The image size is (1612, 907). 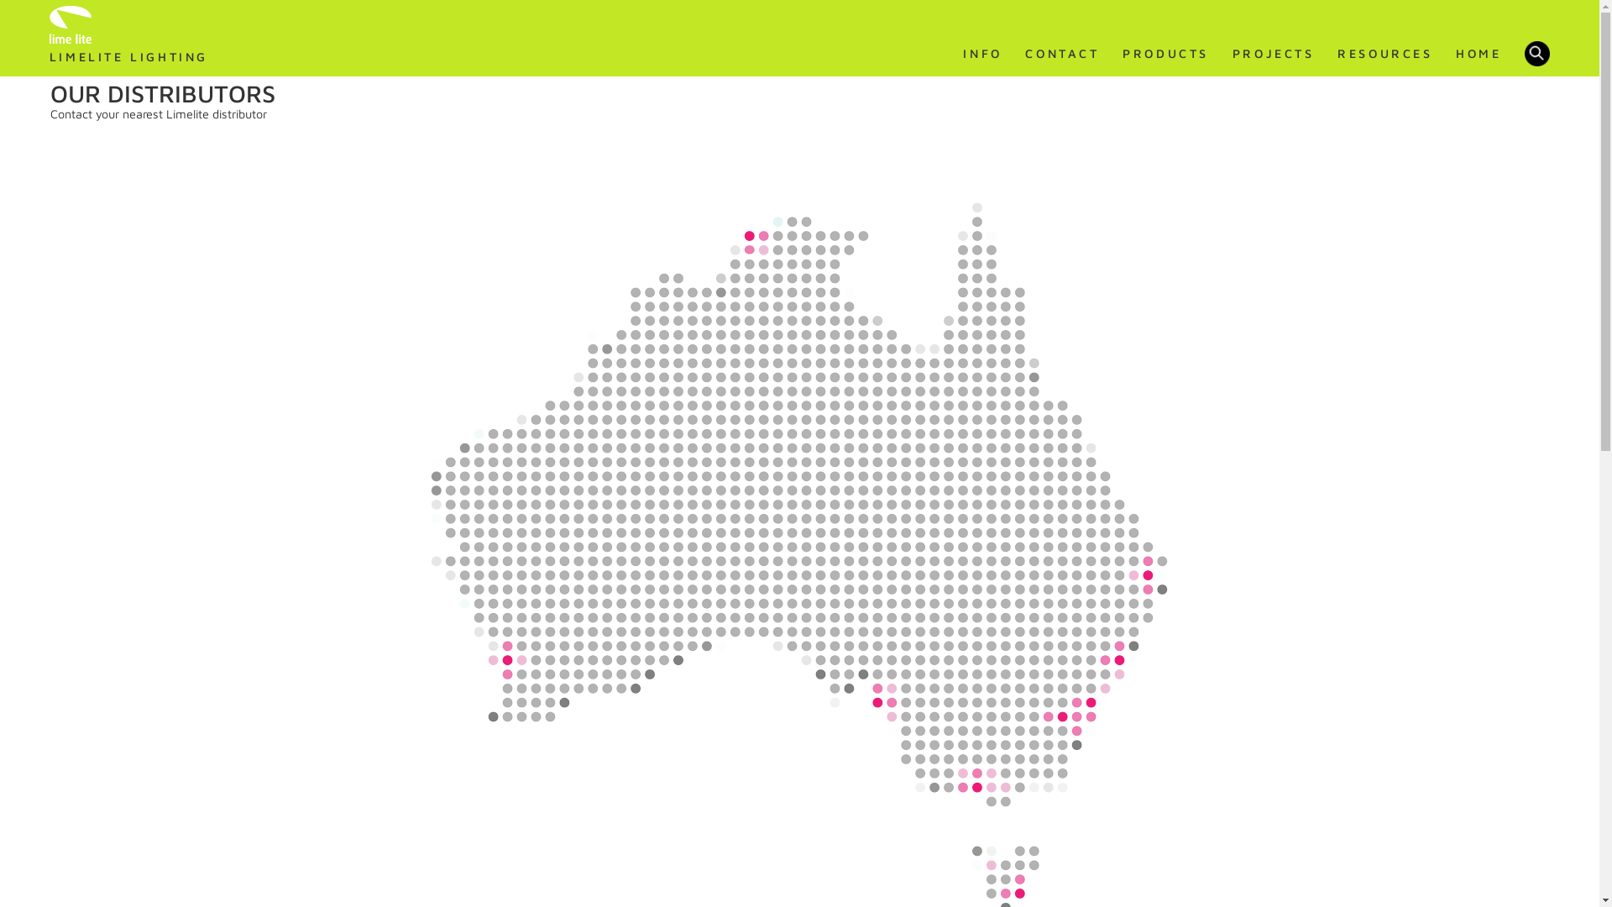 What do you see at coordinates (1385, 54) in the screenshot?
I see `RESOURCES` at bounding box center [1385, 54].